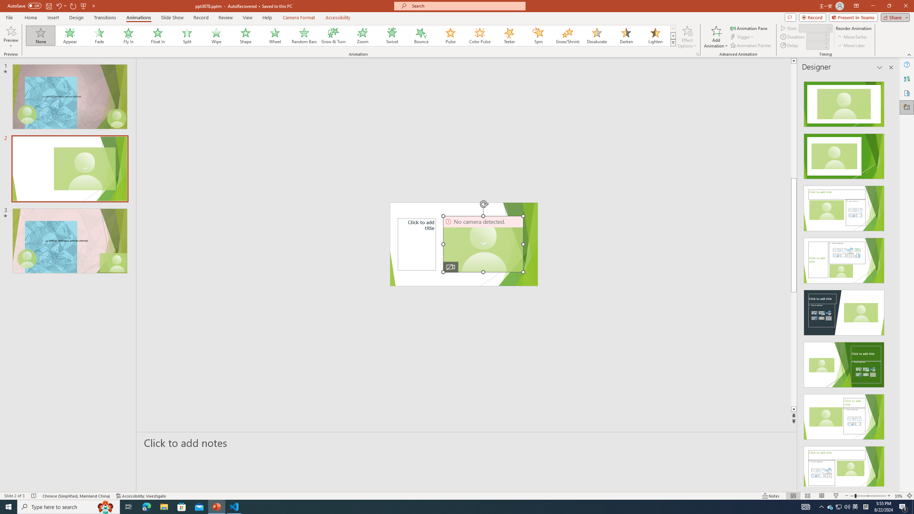 This screenshot has width=914, height=514. I want to click on Camera 3, No camera detected., so click(483, 244).